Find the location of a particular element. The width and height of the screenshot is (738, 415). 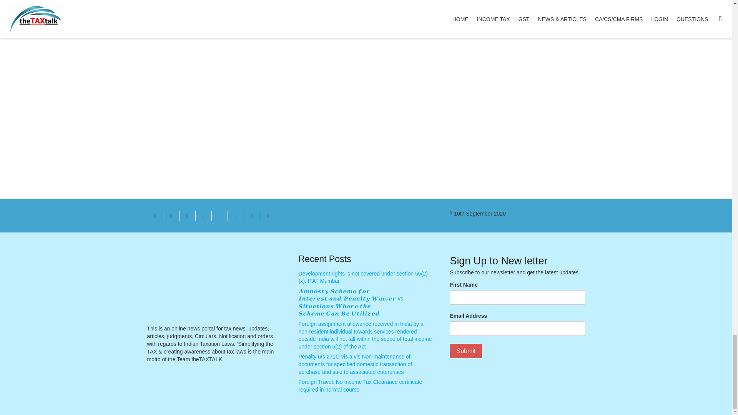

Pin this is located at coordinates (219, 216).